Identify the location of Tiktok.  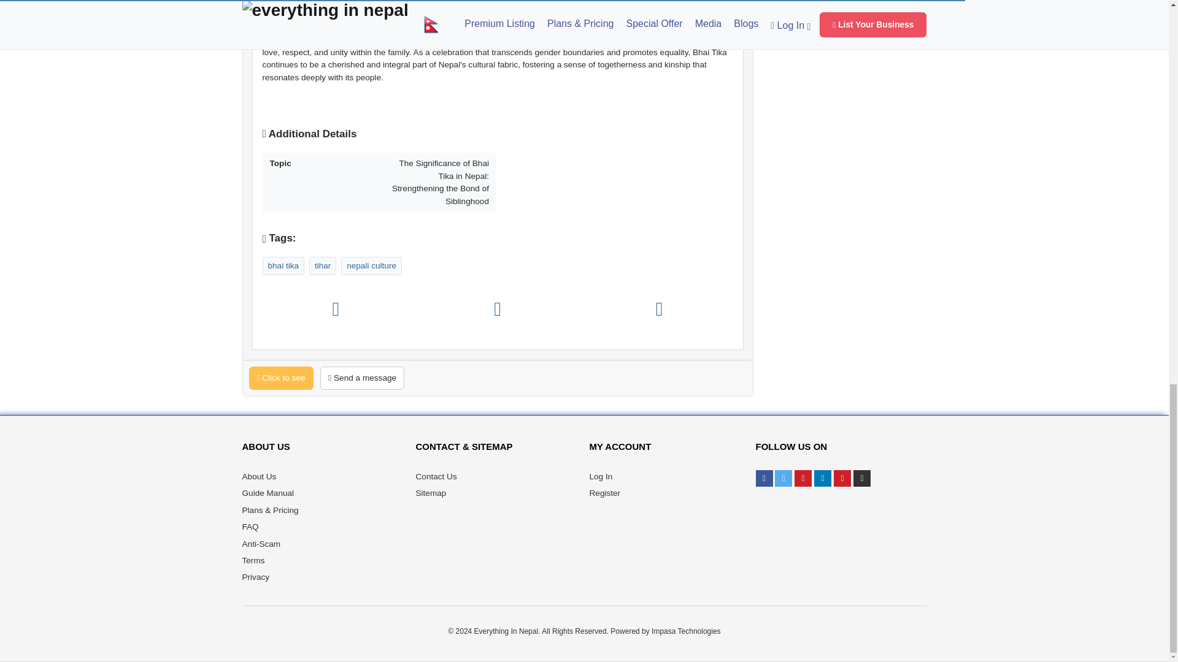
(861, 478).